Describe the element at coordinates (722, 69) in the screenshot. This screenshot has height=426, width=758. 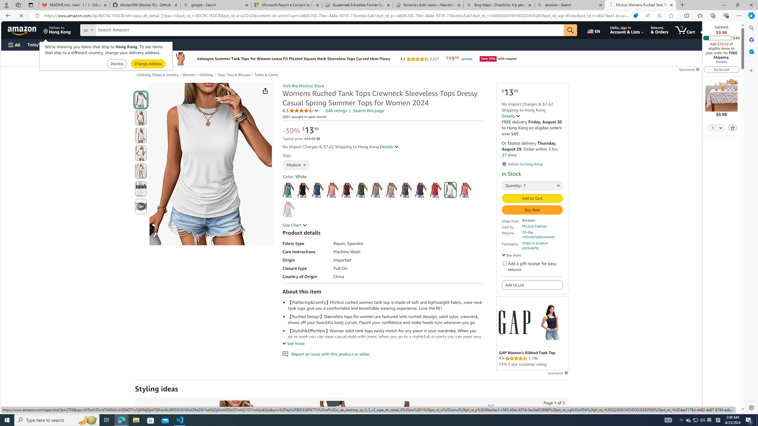
I see `Go to Cart` at that location.